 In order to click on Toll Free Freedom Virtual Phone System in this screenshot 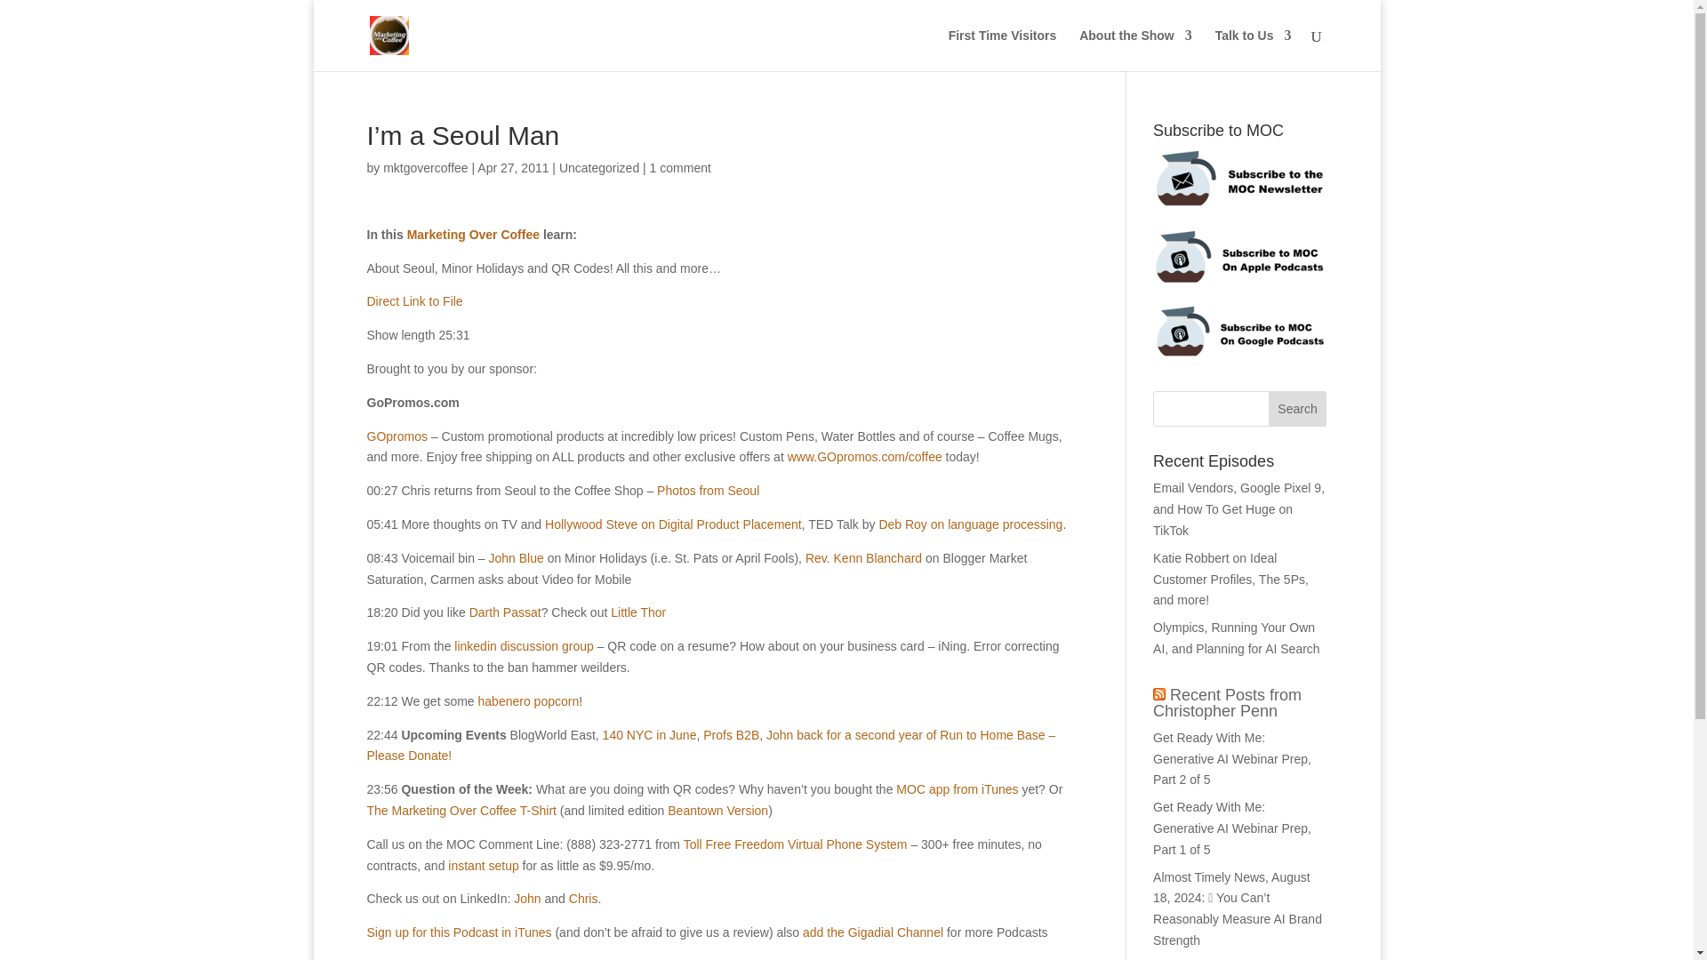, I will do `click(796, 844)`.